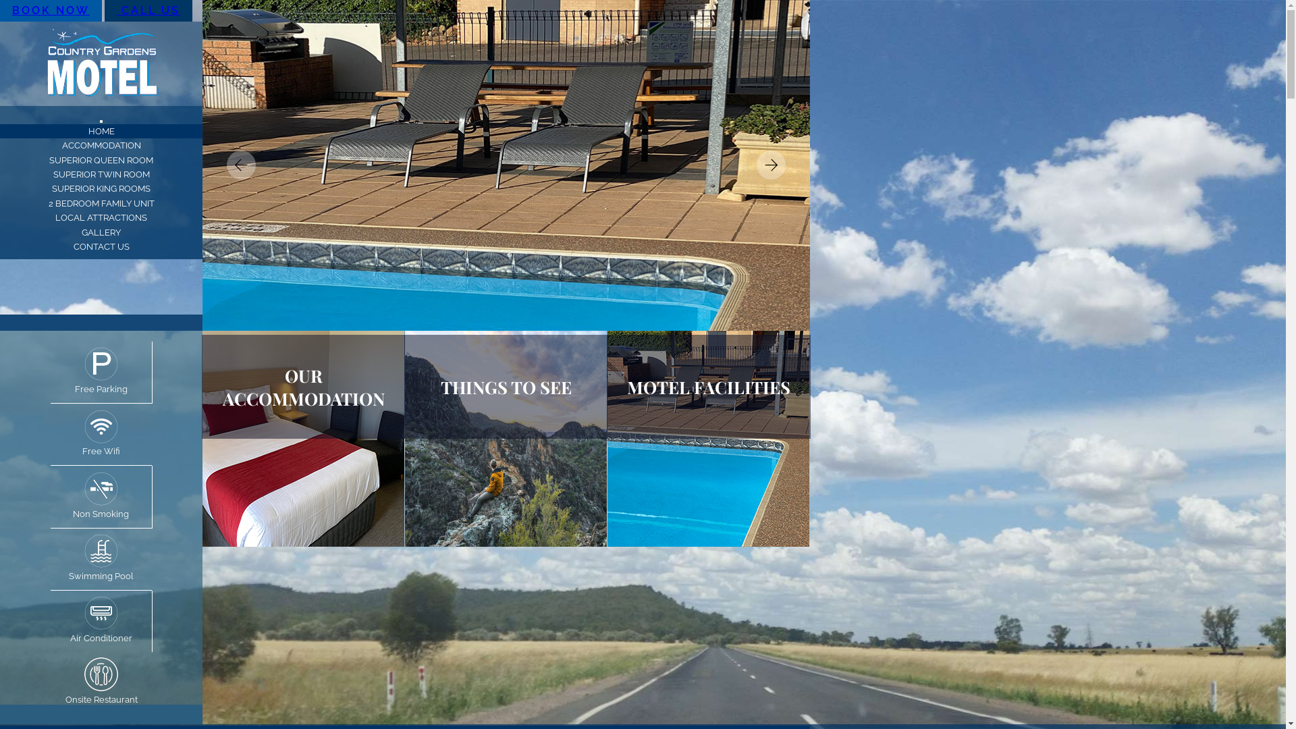 The height and width of the screenshot is (729, 1296). Describe the element at coordinates (304, 387) in the screenshot. I see `OUR ACCOMMODATION` at that location.